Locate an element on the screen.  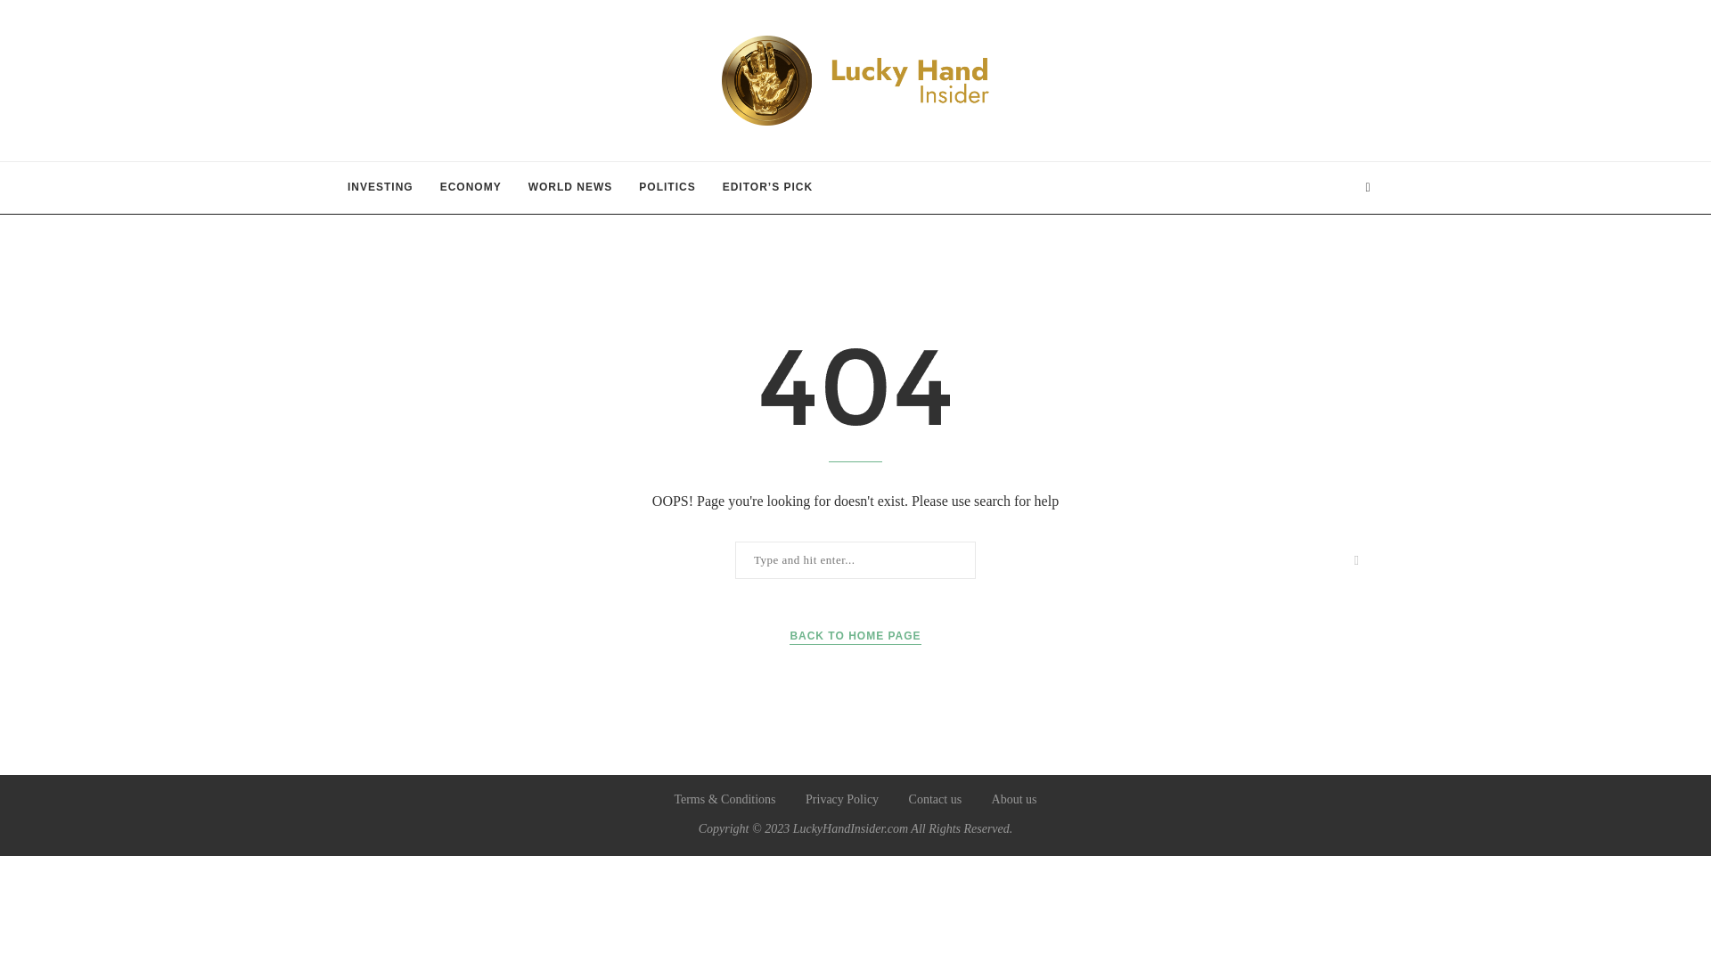
Contact us is located at coordinates (935, 799).